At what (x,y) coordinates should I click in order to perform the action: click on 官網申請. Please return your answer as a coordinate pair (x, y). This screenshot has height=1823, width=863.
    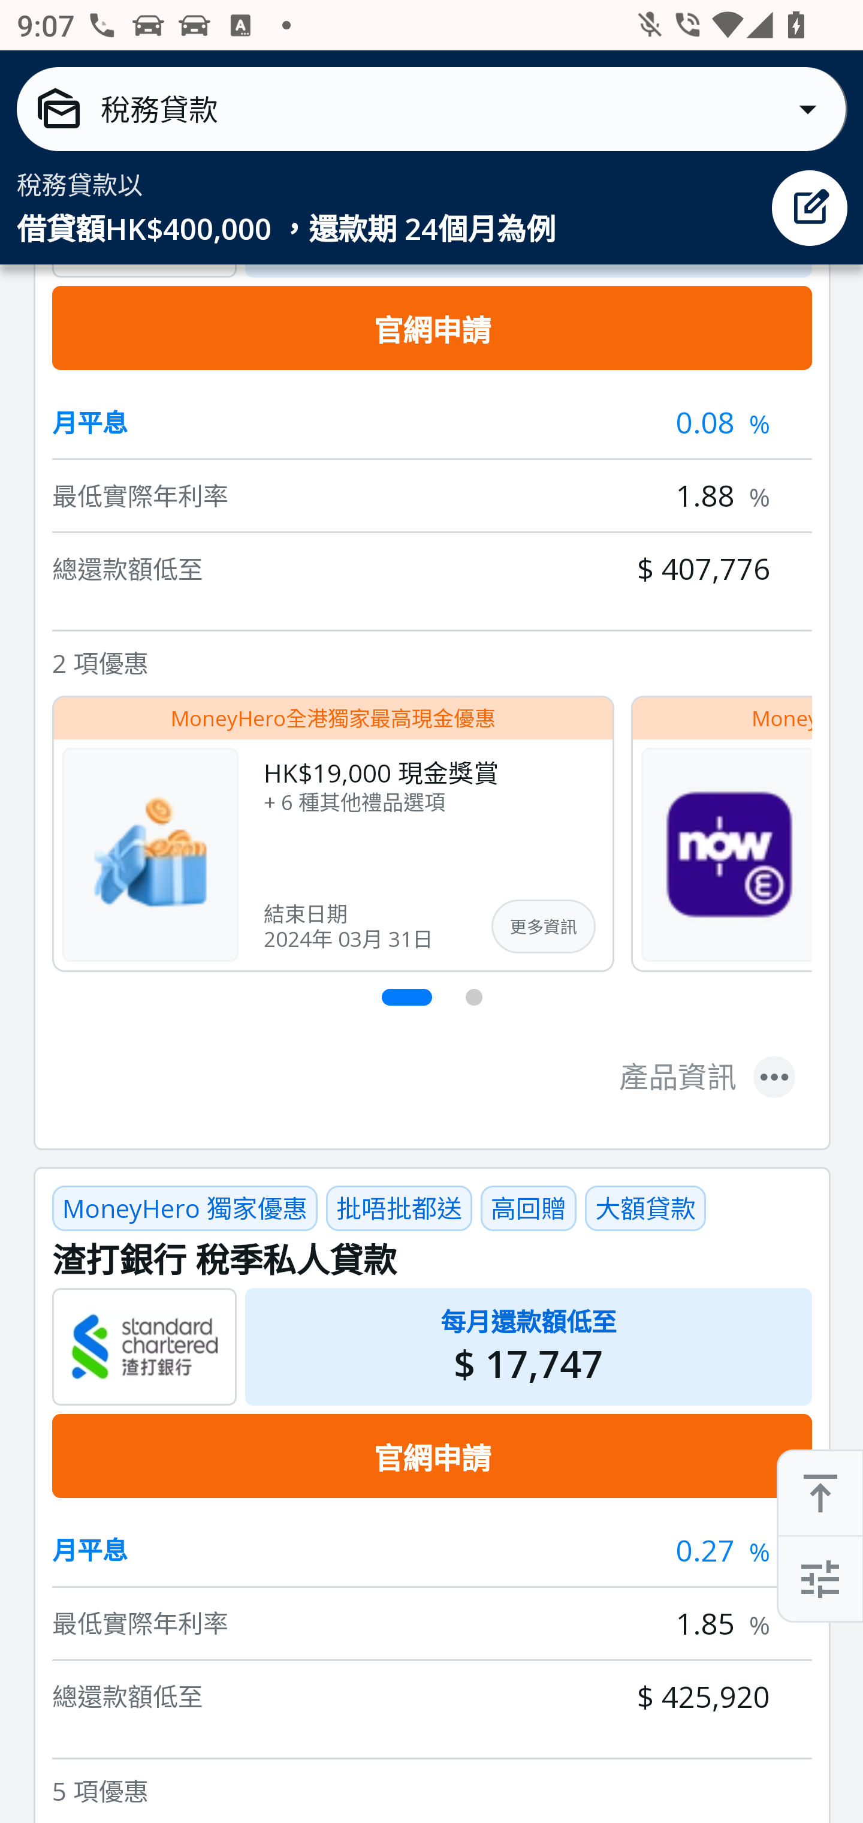
    Looking at the image, I should click on (431, 330).